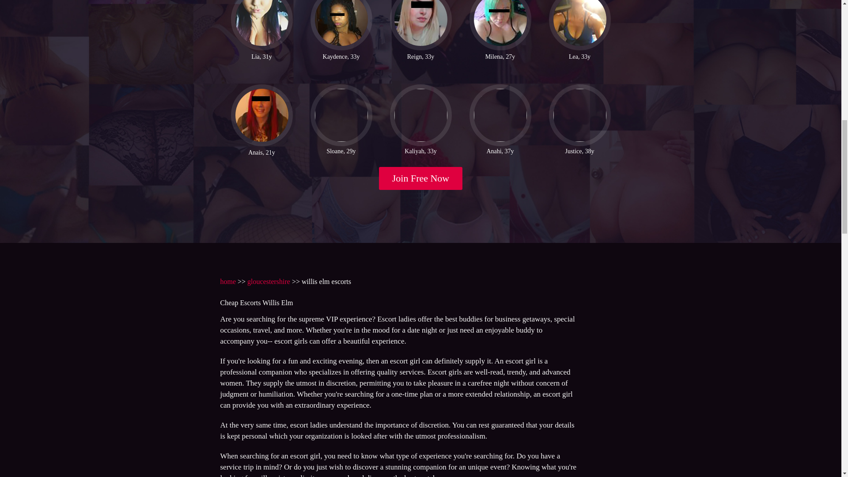 The height and width of the screenshot is (477, 848). Describe the element at coordinates (421, 178) in the screenshot. I see `Join Free Now` at that location.